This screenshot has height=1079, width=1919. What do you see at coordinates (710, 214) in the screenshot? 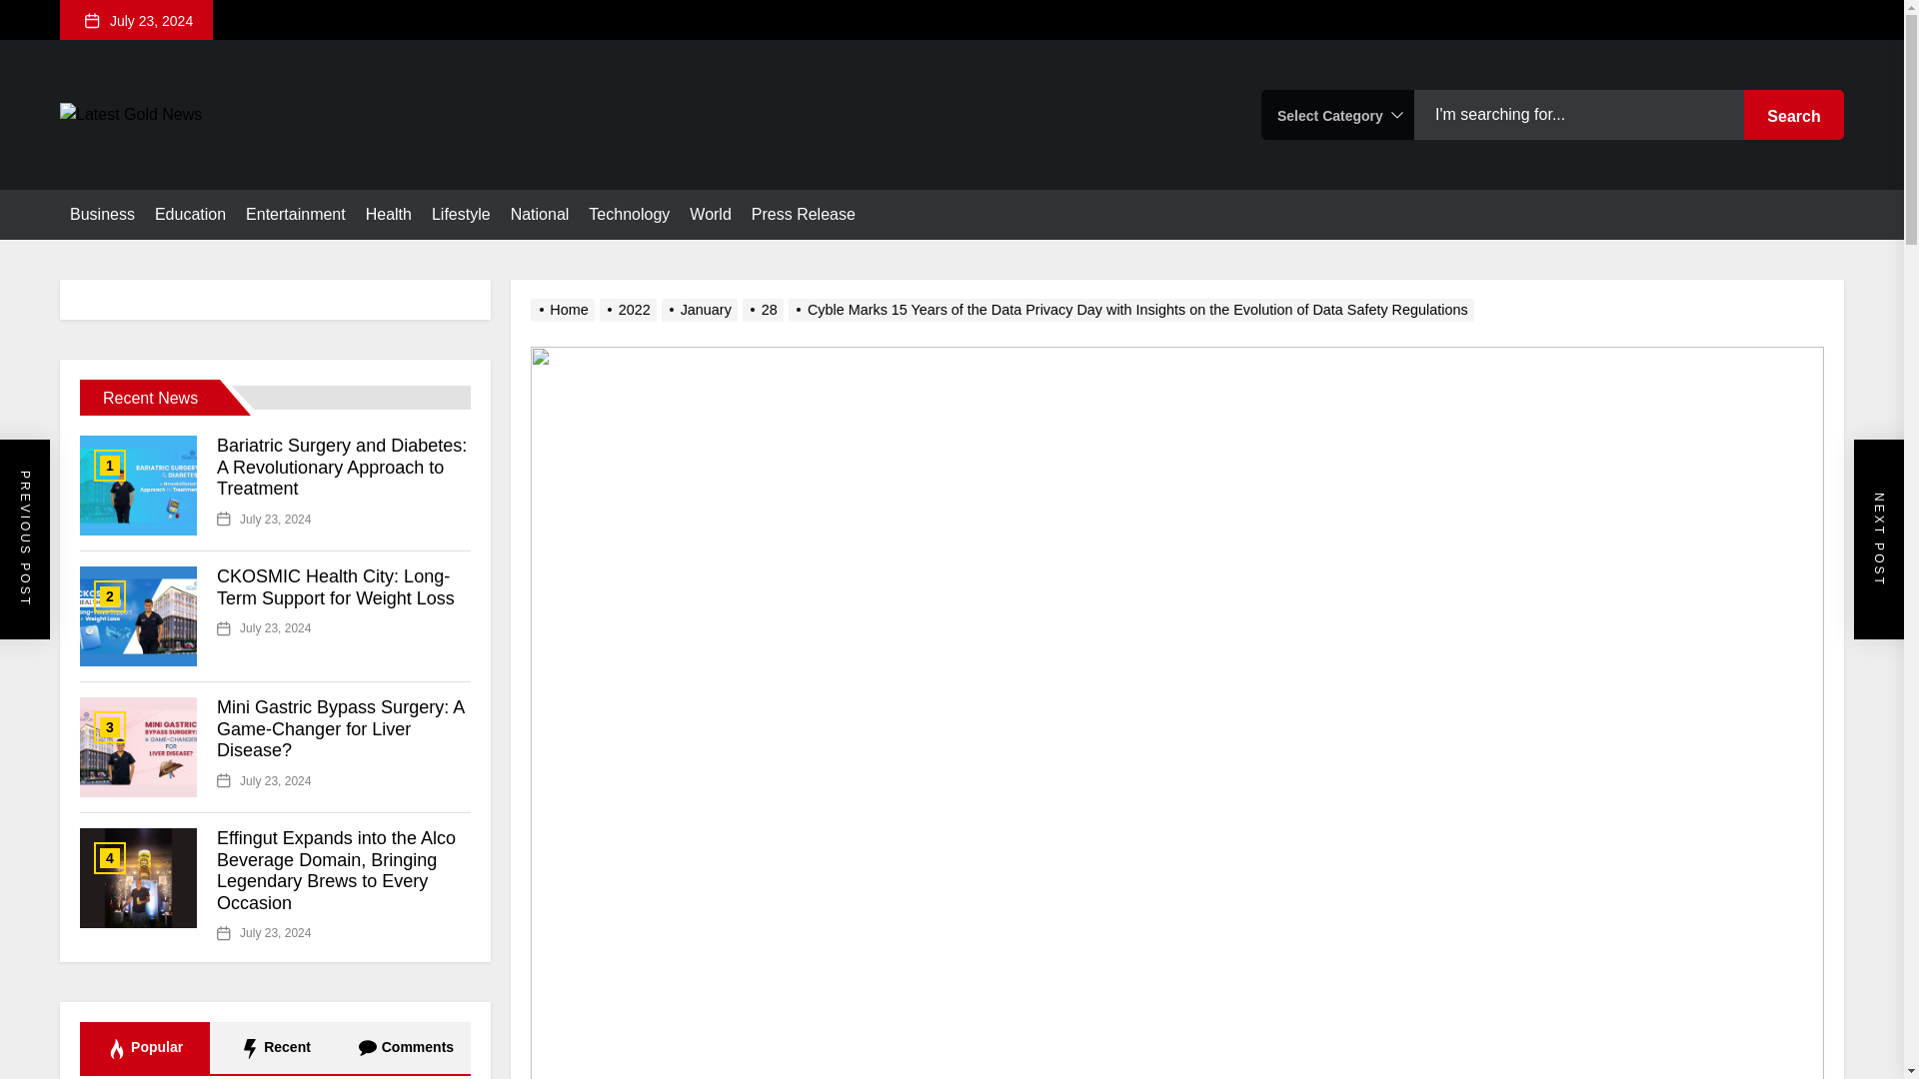
I see `World` at bounding box center [710, 214].